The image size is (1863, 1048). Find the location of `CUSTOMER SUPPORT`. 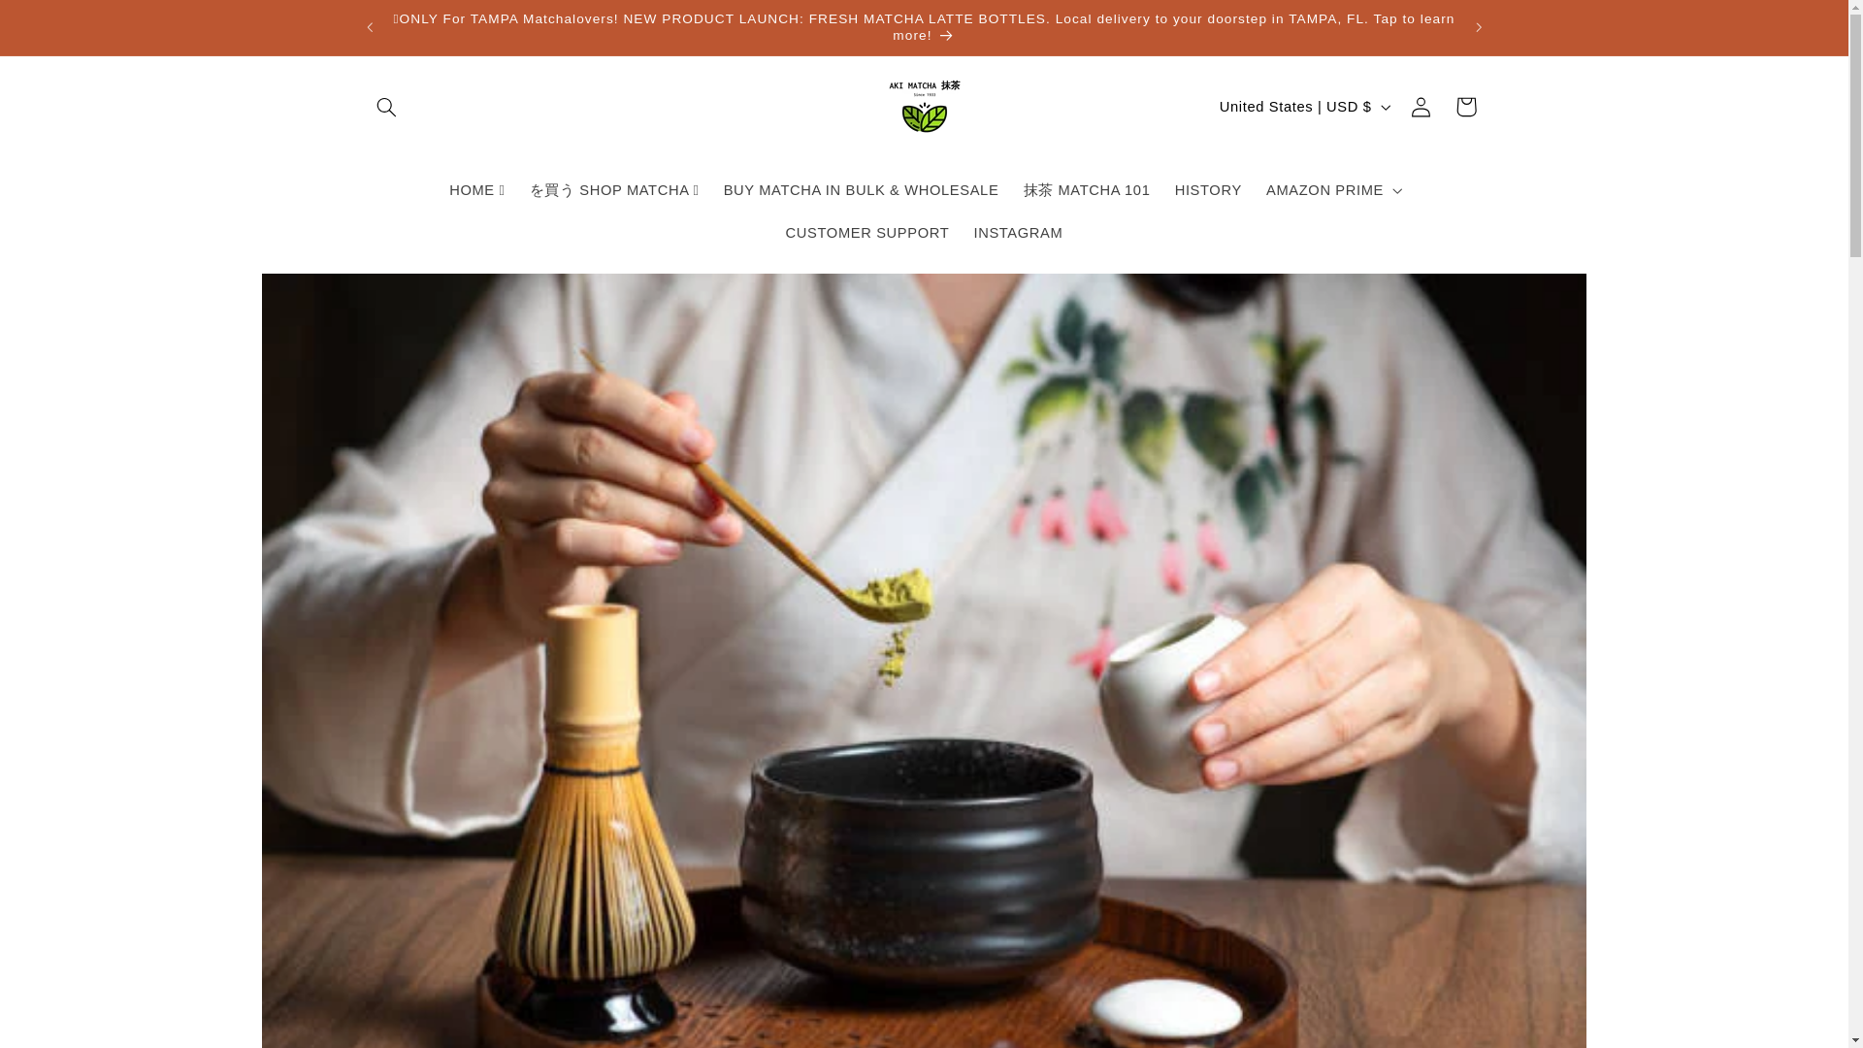

CUSTOMER SUPPORT is located at coordinates (866, 233).